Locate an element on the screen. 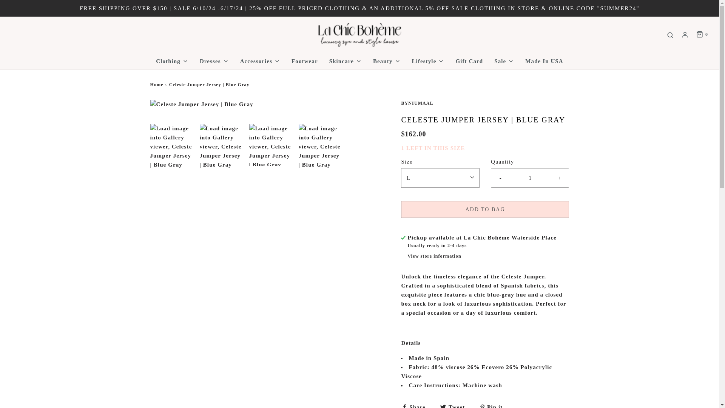  Back to the frontpage is located at coordinates (157, 85).